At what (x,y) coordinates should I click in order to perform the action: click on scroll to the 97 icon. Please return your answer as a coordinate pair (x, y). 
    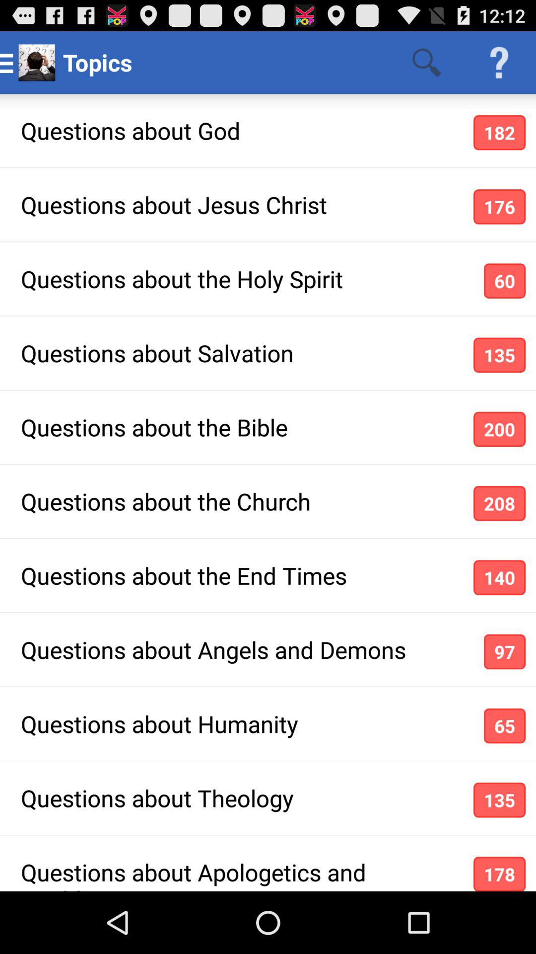
    Looking at the image, I should click on (504, 652).